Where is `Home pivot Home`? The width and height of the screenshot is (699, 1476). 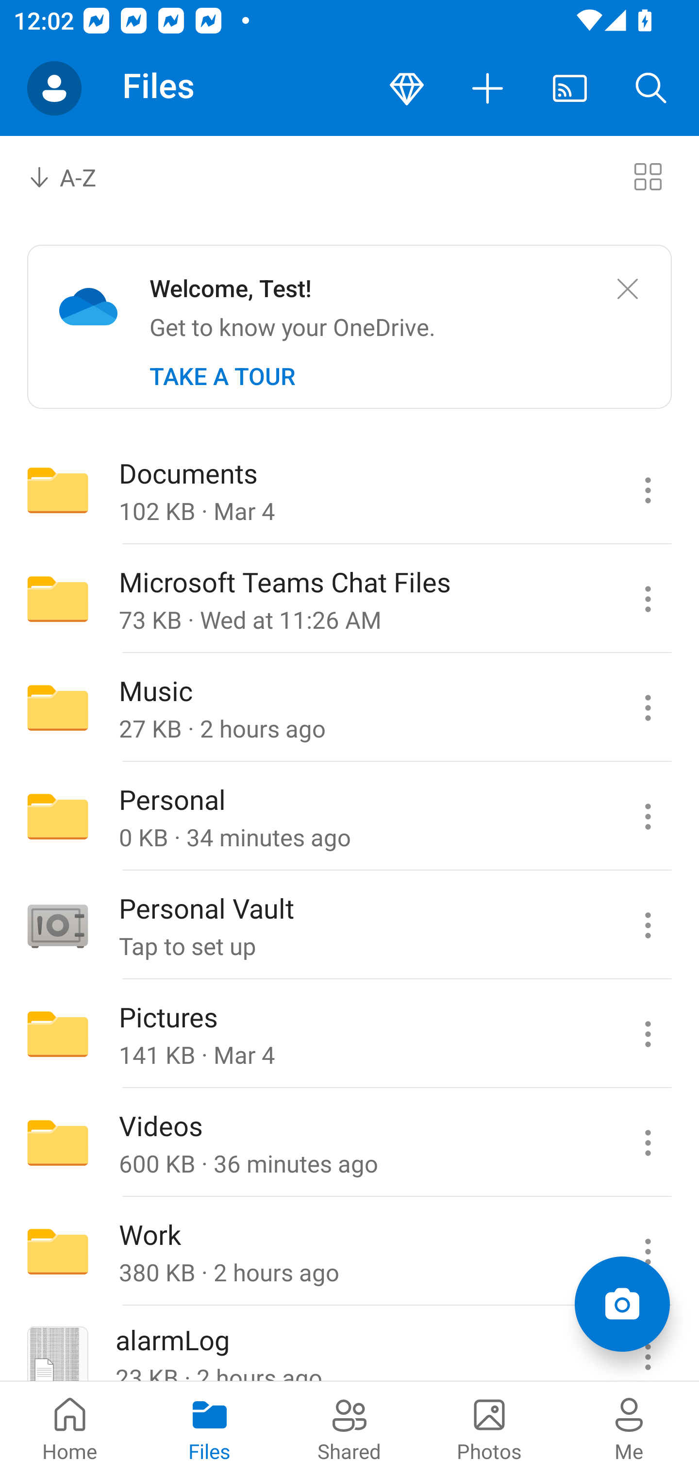 Home pivot Home is located at coordinates (70, 1428).